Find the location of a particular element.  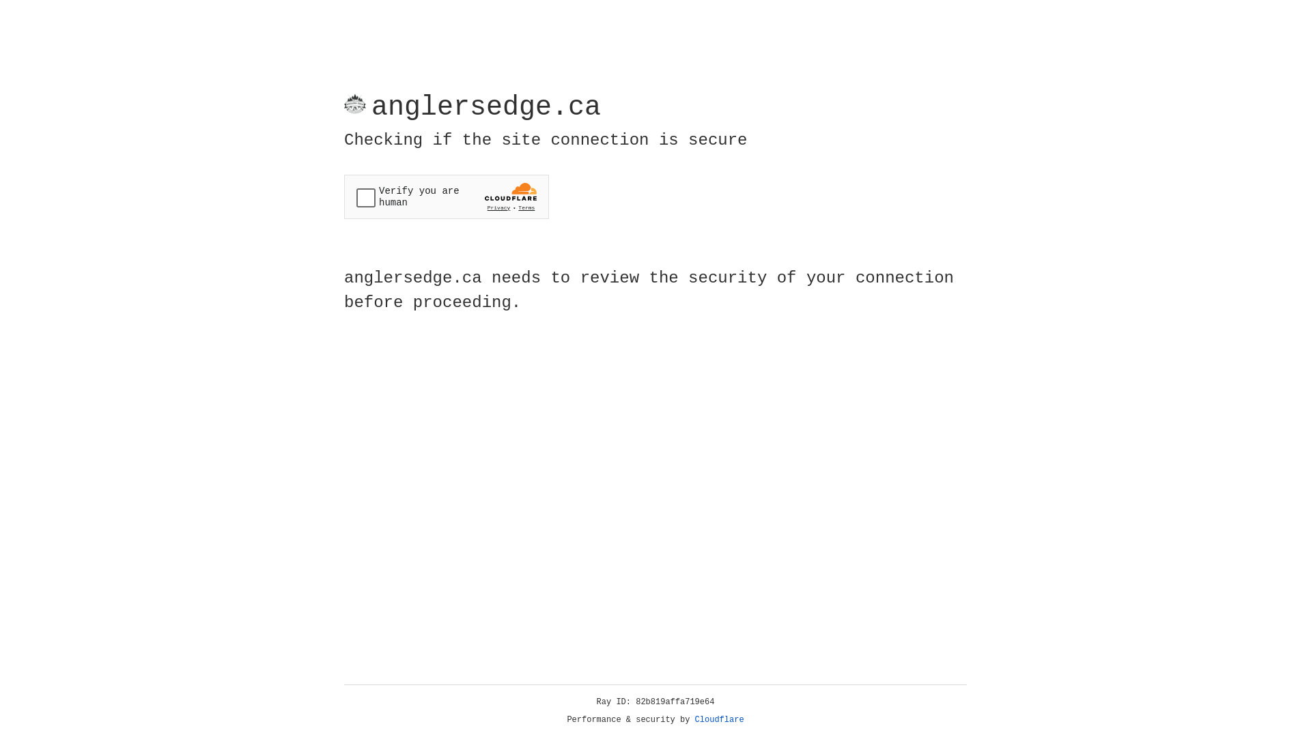

Widget containing a Cloudflare security challenge is located at coordinates (447, 197).